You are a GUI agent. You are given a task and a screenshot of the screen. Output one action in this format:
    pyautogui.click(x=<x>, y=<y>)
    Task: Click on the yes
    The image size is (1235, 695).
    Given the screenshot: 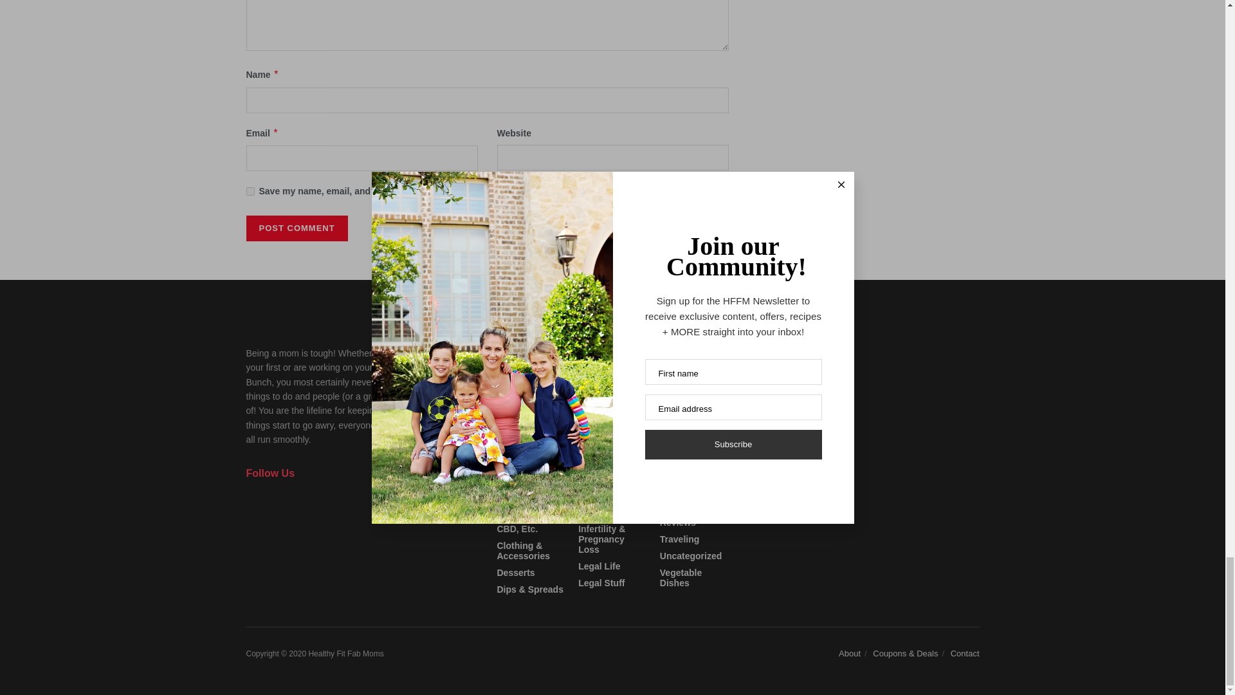 What is the action you would take?
    pyautogui.click(x=250, y=190)
    